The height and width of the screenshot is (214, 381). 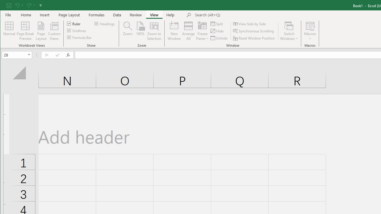 I want to click on Data, so click(x=117, y=15).